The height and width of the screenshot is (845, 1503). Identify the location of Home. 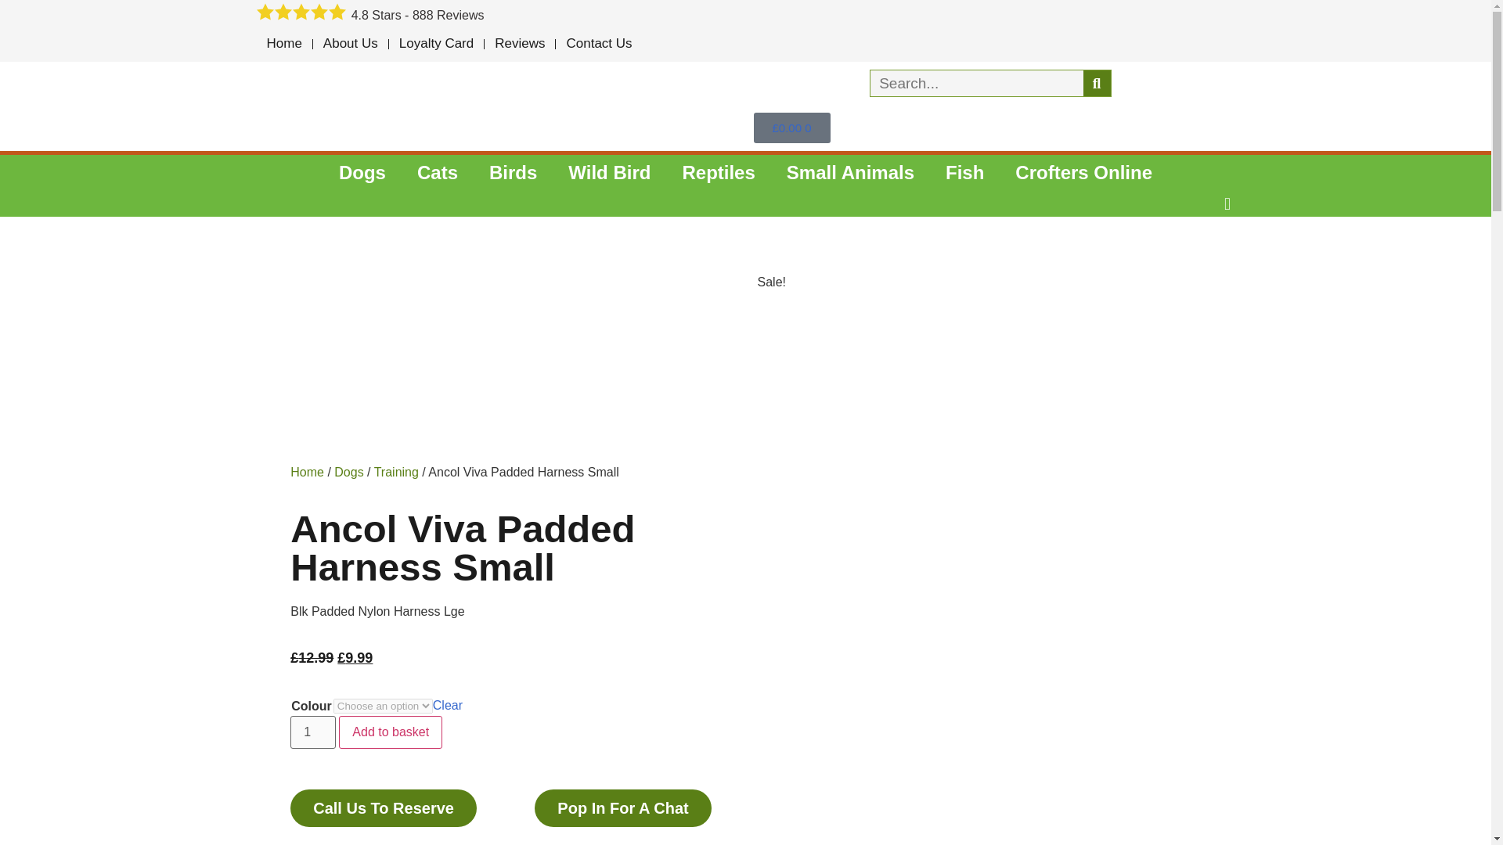
(285, 44).